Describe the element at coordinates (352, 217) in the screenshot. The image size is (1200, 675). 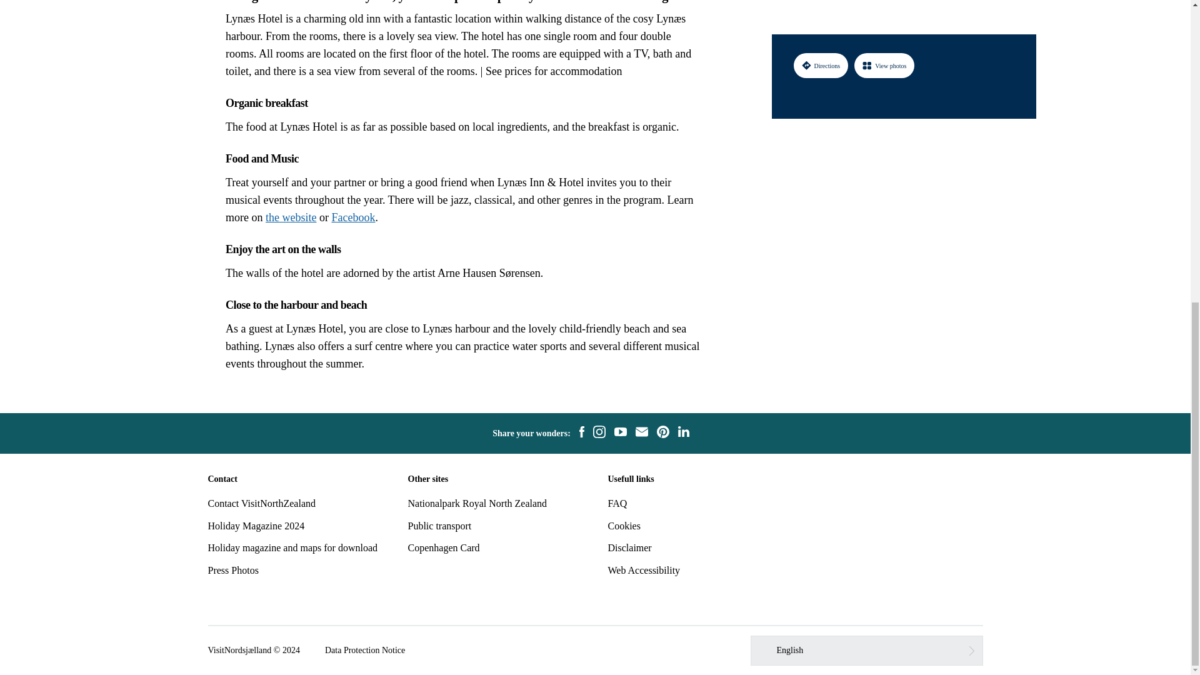
I see `Facebook` at that location.